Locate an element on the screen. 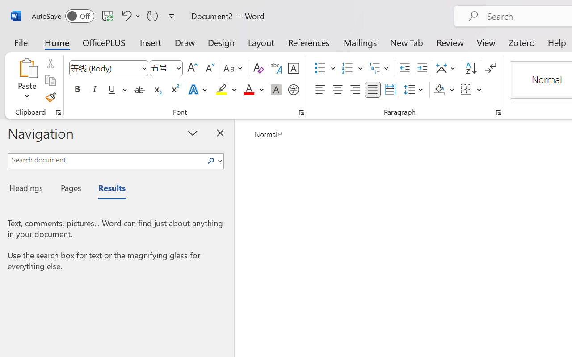 Image resolution: width=572 pixels, height=357 pixels. Superscript is located at coordinates (174, 90).